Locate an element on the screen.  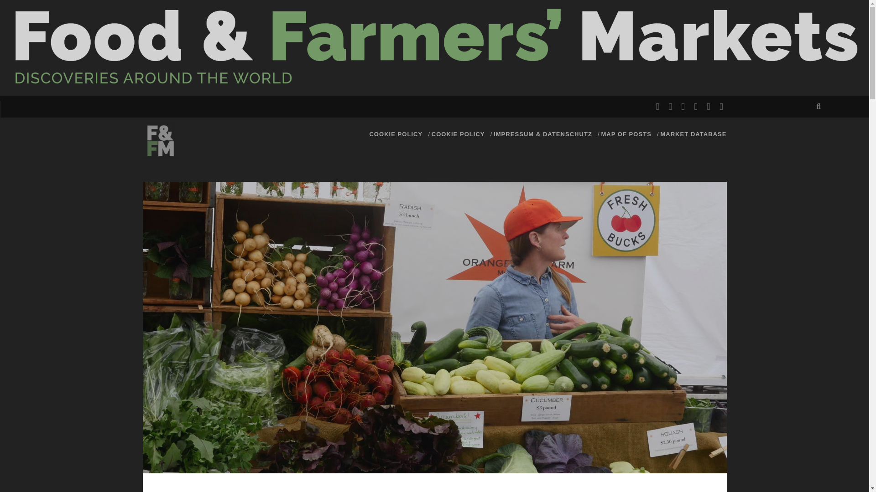
COOKIE POLICY is located at coordinates (395, 134).